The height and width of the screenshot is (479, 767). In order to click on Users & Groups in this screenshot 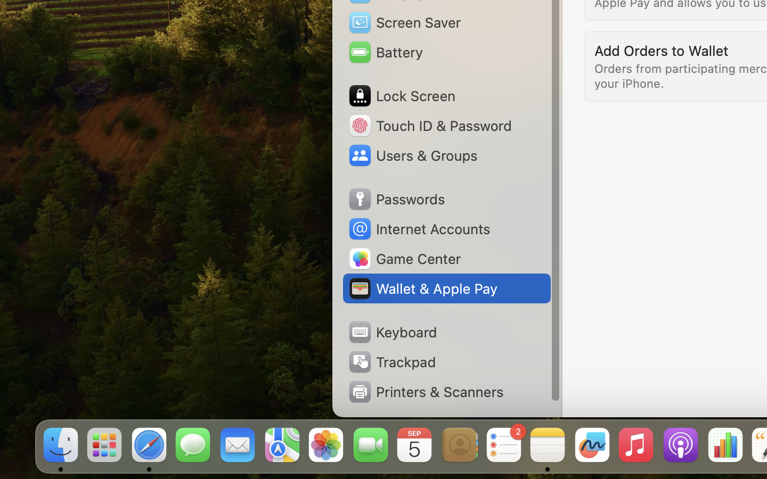, I will do `click(412, 155)`.